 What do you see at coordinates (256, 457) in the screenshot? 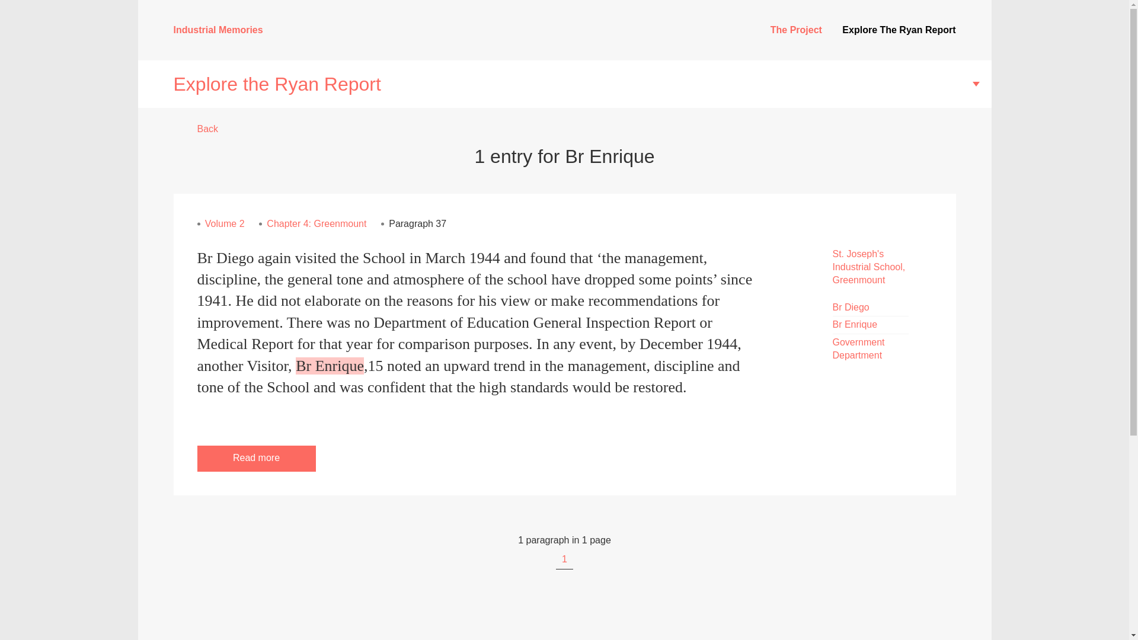
I see `Read more` at bounding box center [256, 457].